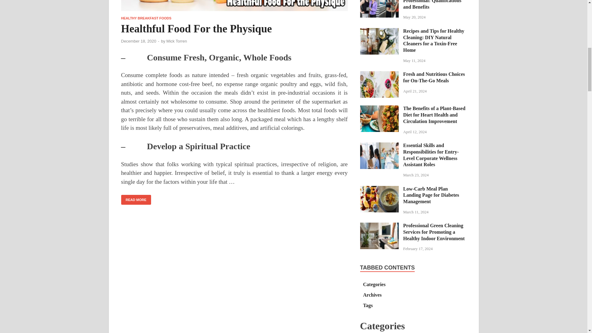 Image resolution: width=592 pixels, height=333 pixels. What do you see at coordinates (196, 29) in the screenshot?
I see `Healthful Food For the Physique` at bounding box center [196, 29].